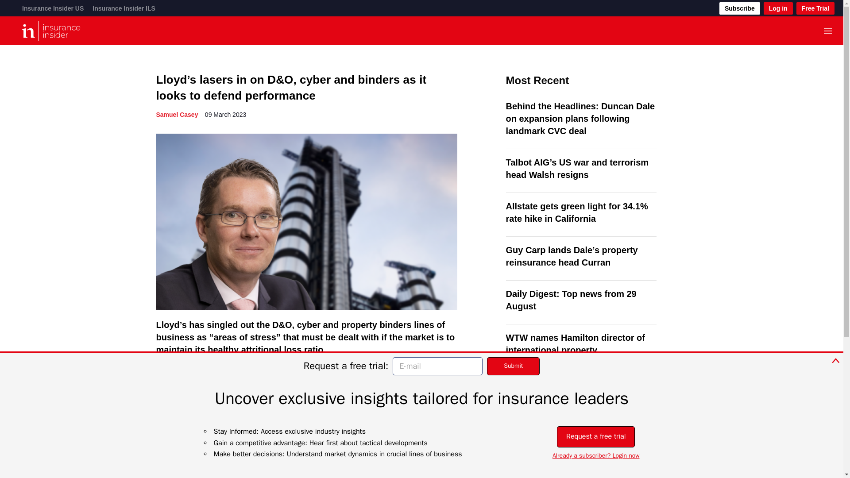 The height and width of the screenshot is (478, 850). Describe the element at coordinates (514, 366) in the screenshot. I see `Submit` at that location.